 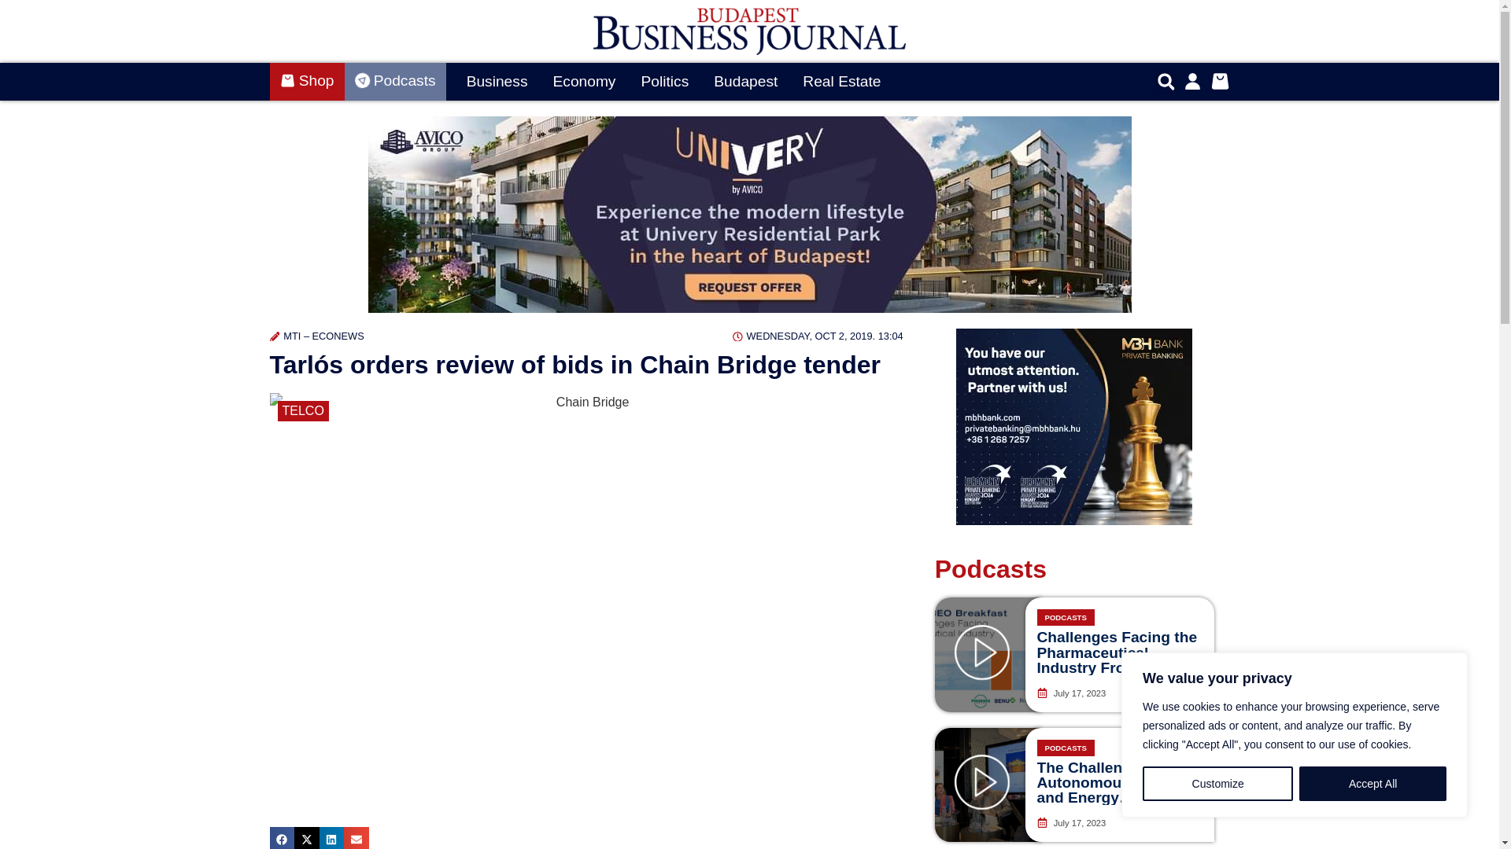 I want to click on Politics, so click(x=664, y=82).